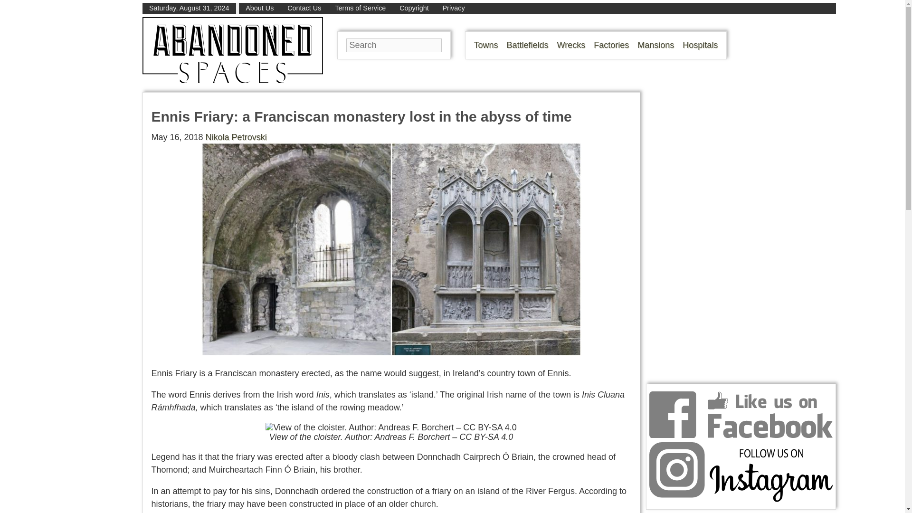 The width and height of the screenshot is (912, 513). Describe the element at coordinates (304, 8) in the screenshot. I see `Contact Us` at that location.